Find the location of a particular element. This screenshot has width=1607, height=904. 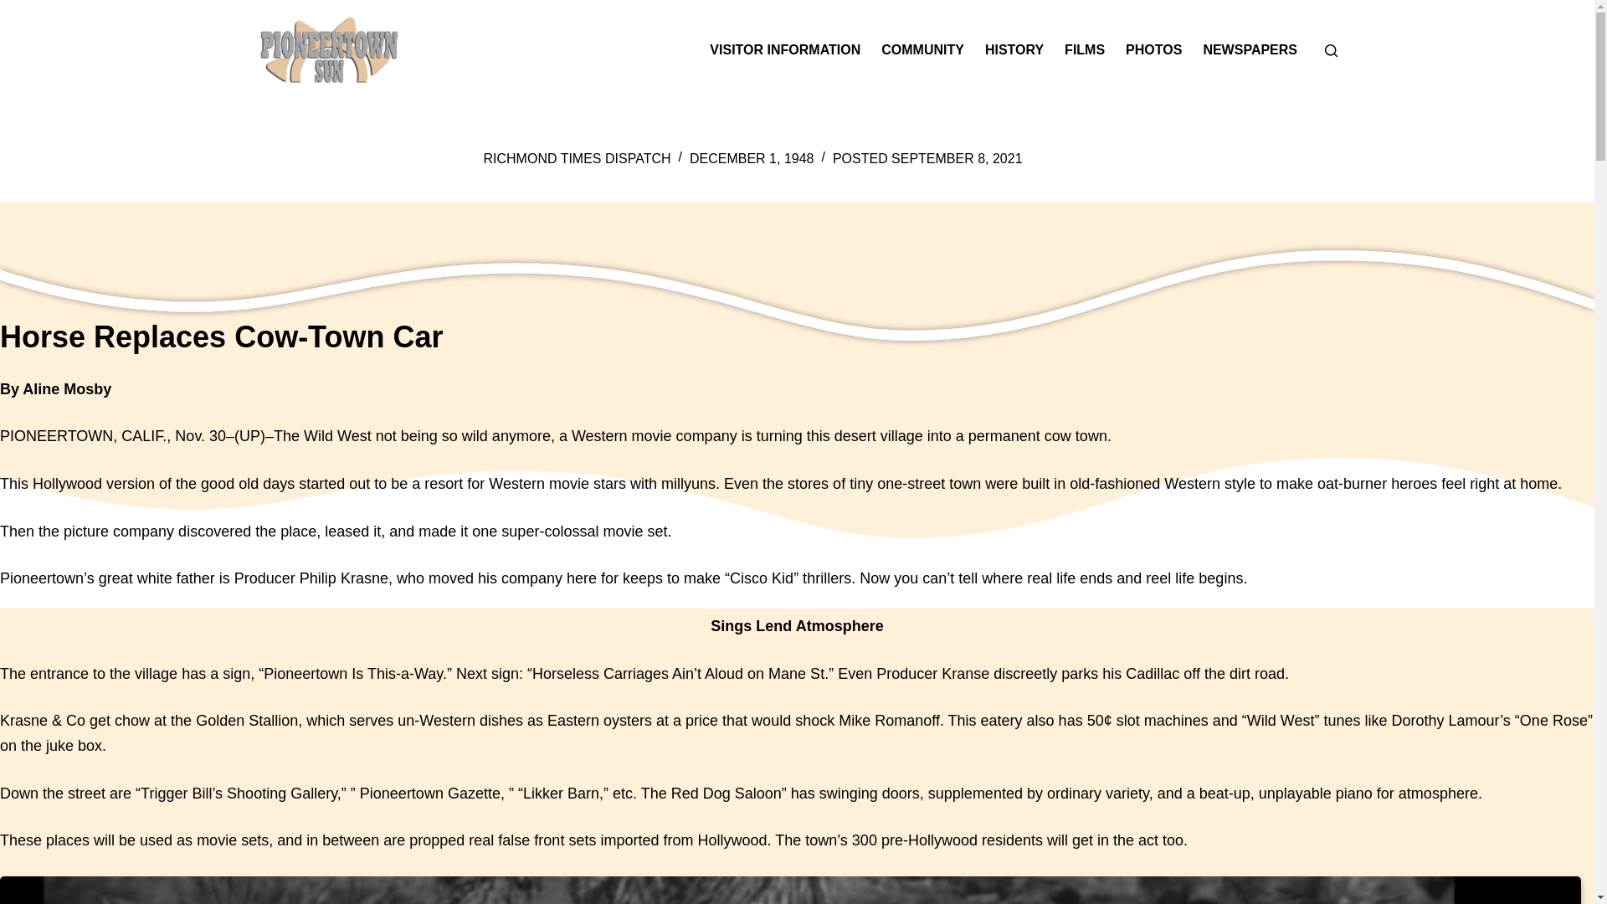

VISITOR INFORMATION is located at coordinates (785, 50).